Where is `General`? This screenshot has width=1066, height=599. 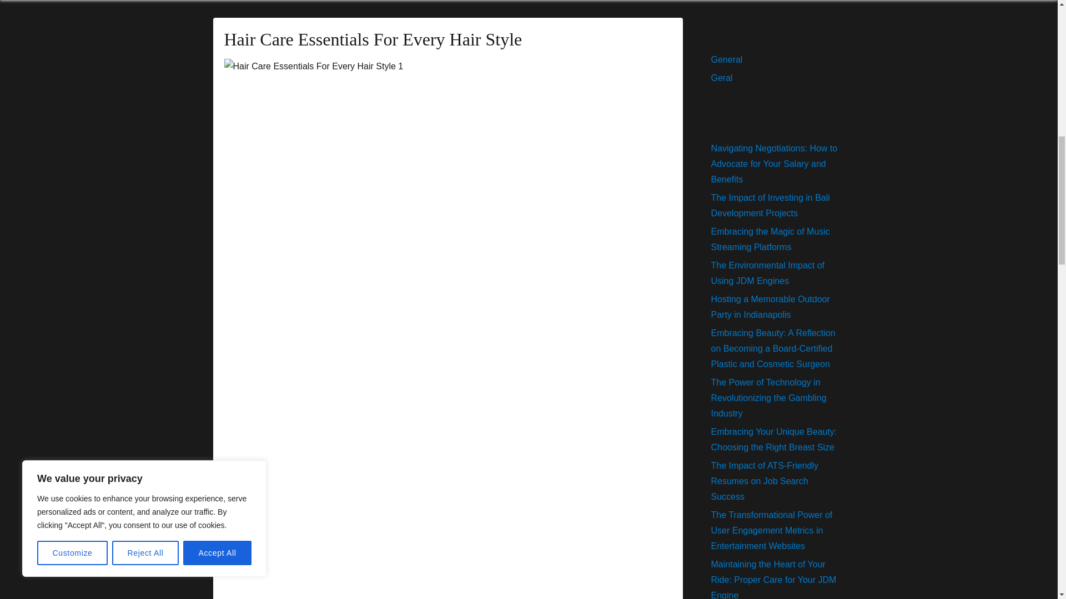 General is located at coordinates (726, 59).